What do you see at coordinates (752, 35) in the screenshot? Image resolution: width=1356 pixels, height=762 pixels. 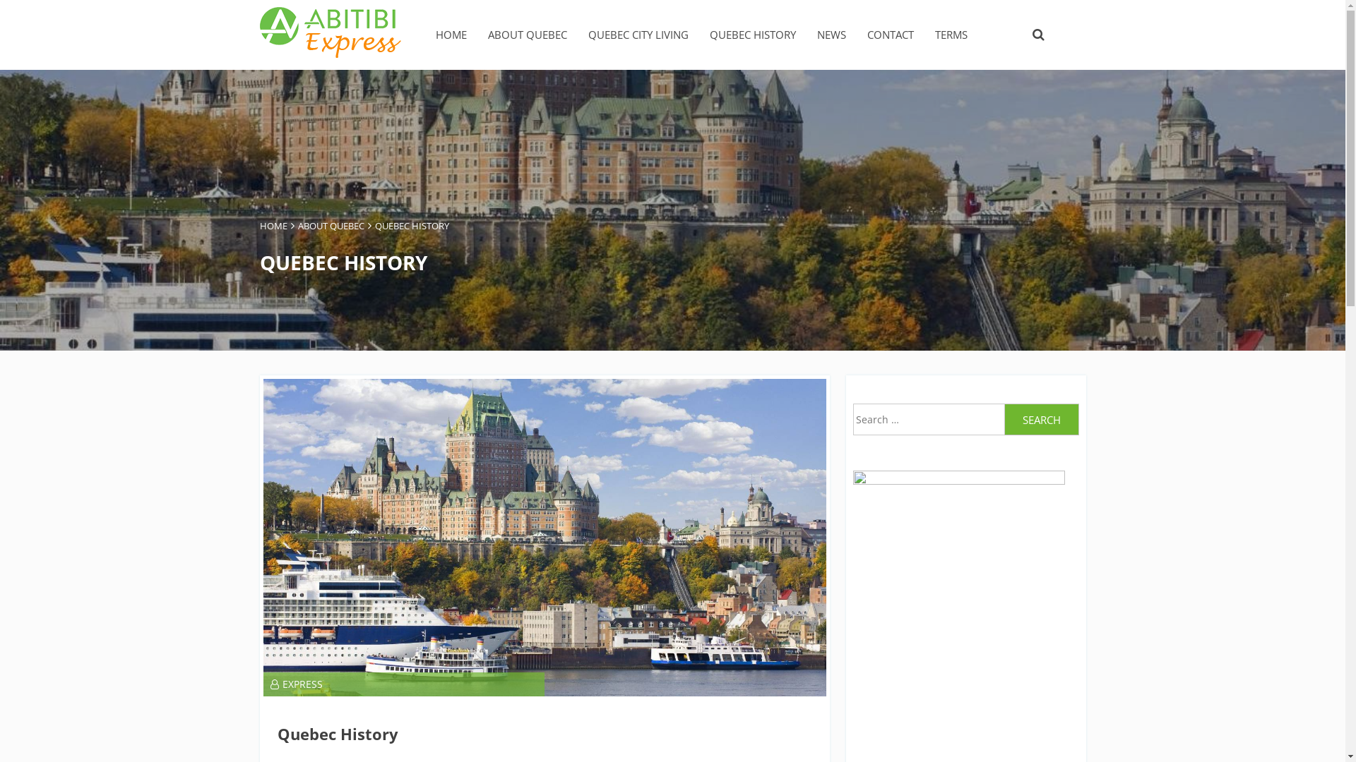 I see `QUEBEC HISTORY` at bounding box center [752, 35].